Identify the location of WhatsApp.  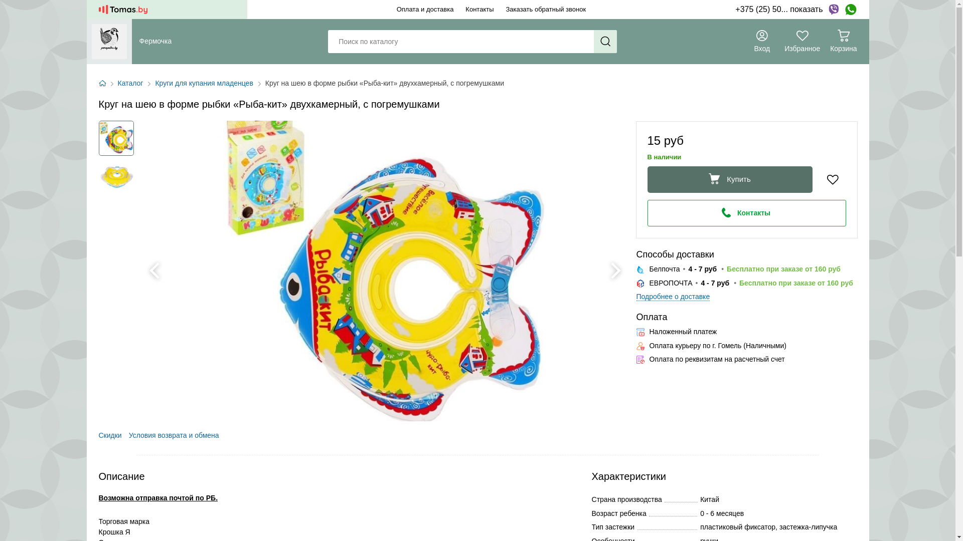
(851, 10).